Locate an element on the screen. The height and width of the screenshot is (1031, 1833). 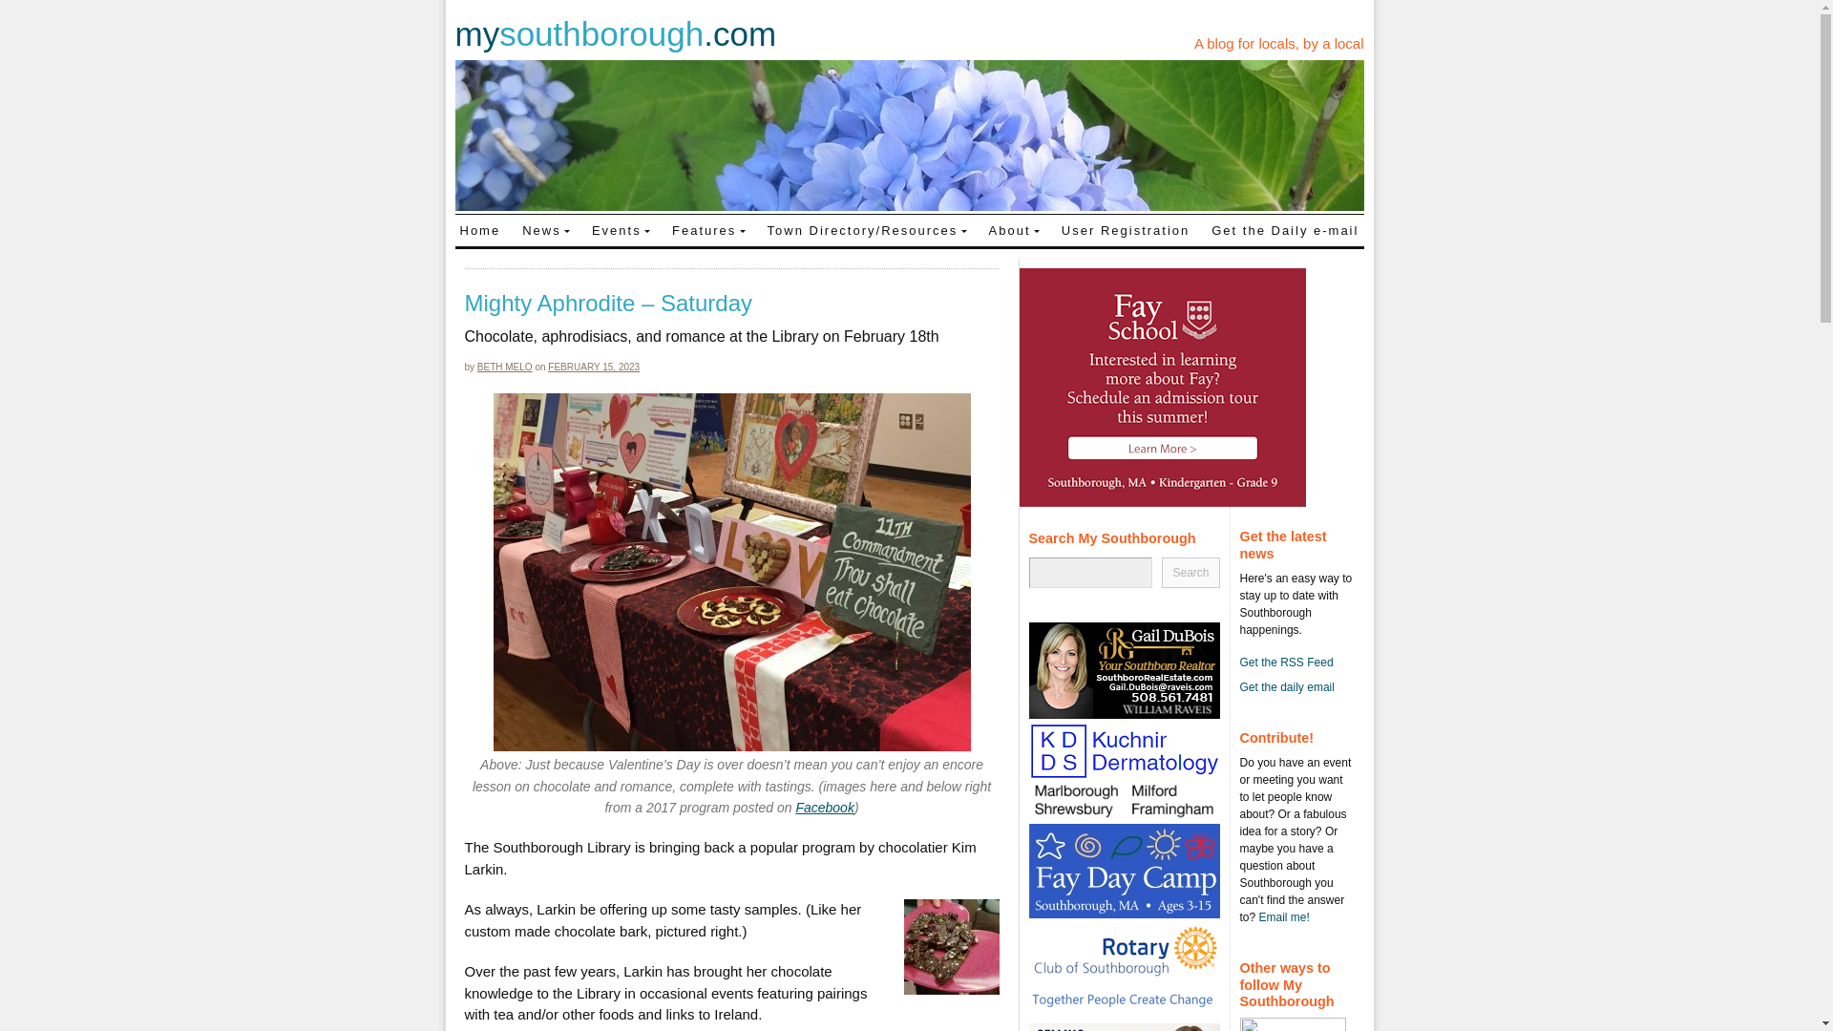
Events is located at coordinates (621, 229).